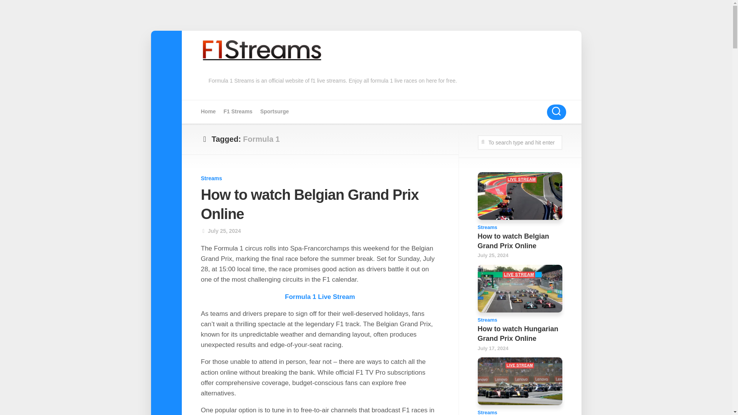 Image resolution: width=738 pixels, height=415 pixels. Describe the element at coordinates (238, 111) in the screenshot. I see `F1 Streams` at that location.